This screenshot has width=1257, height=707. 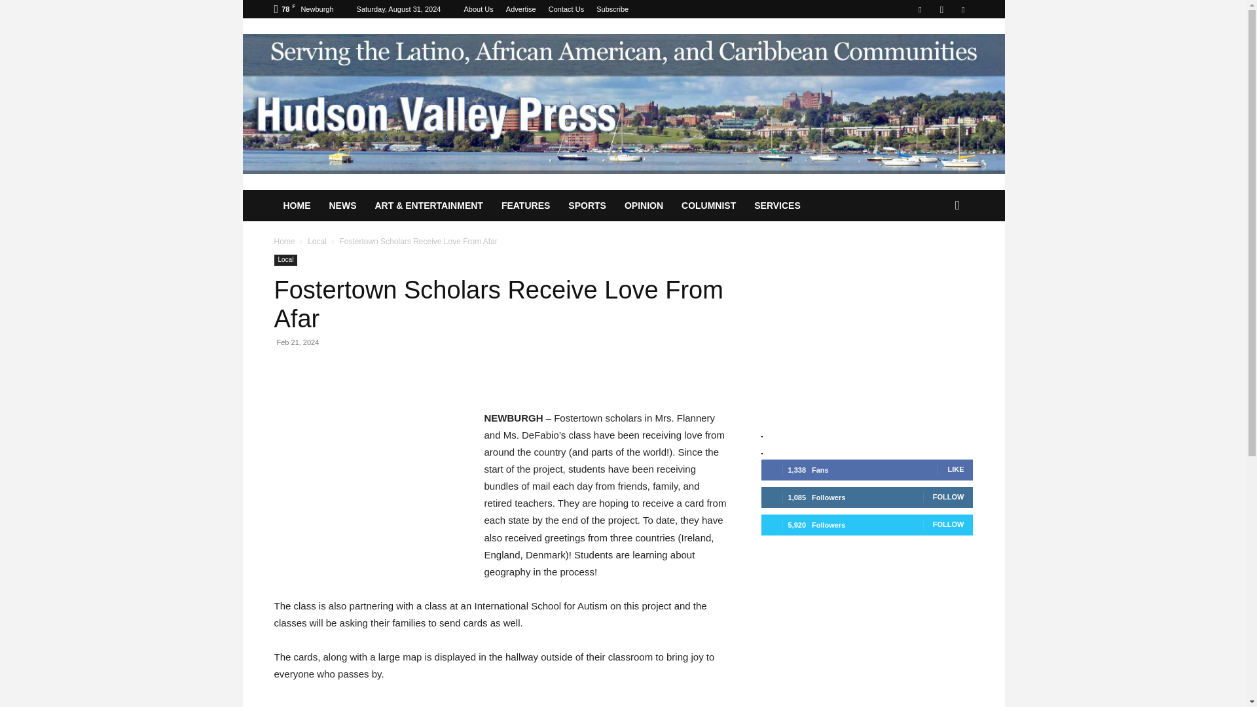 What do you see at coordinates (962, 9) in the screenshot?
I see `Twitter` at bounding box center [962, 9].